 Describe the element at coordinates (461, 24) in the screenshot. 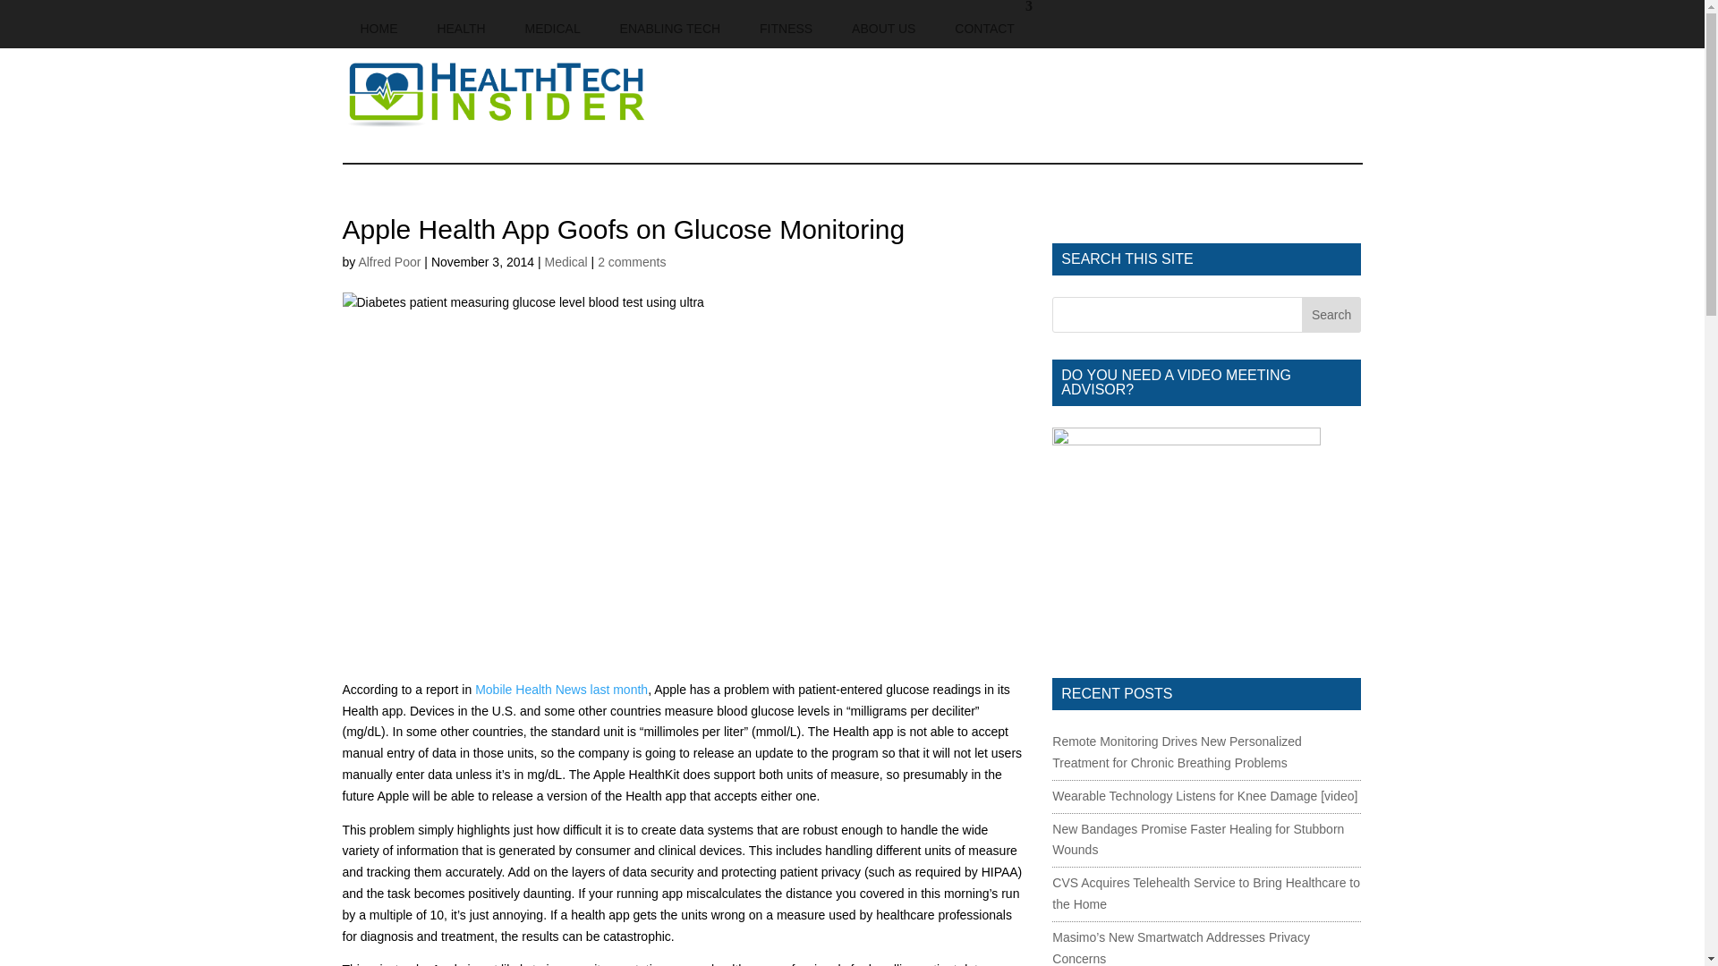

I see `HEALTH` at that location.